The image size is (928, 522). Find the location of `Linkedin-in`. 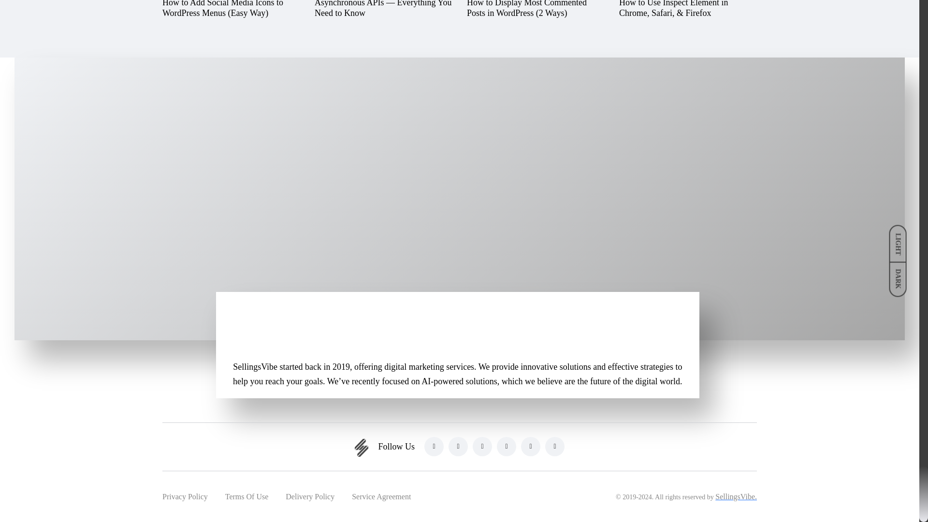

Linkedin-in is located at coordinates (434, 446).